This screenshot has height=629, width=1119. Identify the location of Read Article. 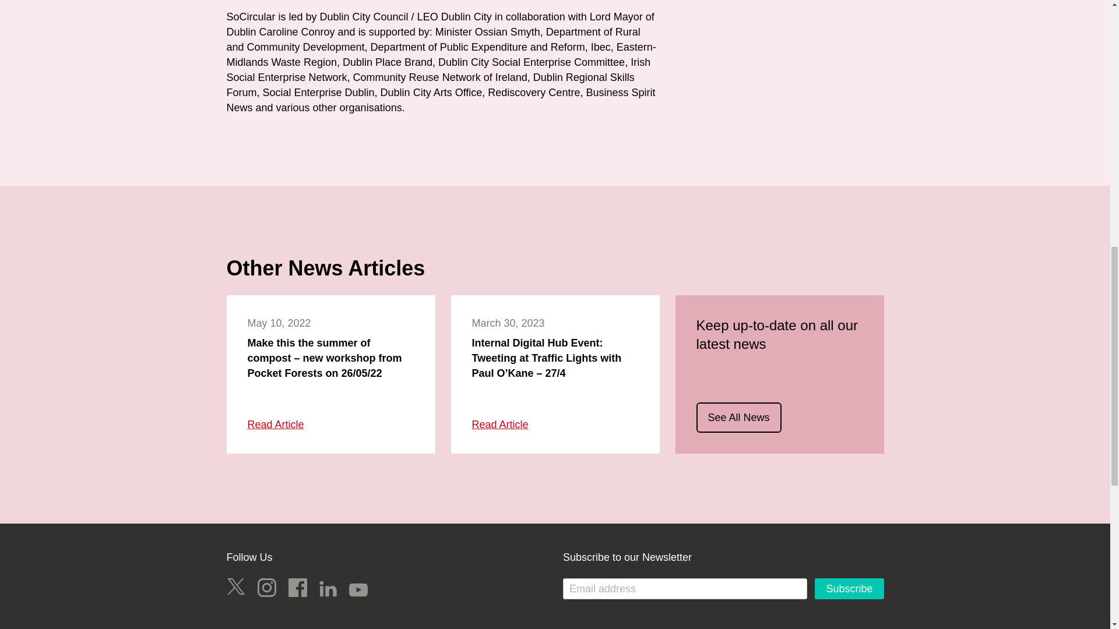
(500, 425).